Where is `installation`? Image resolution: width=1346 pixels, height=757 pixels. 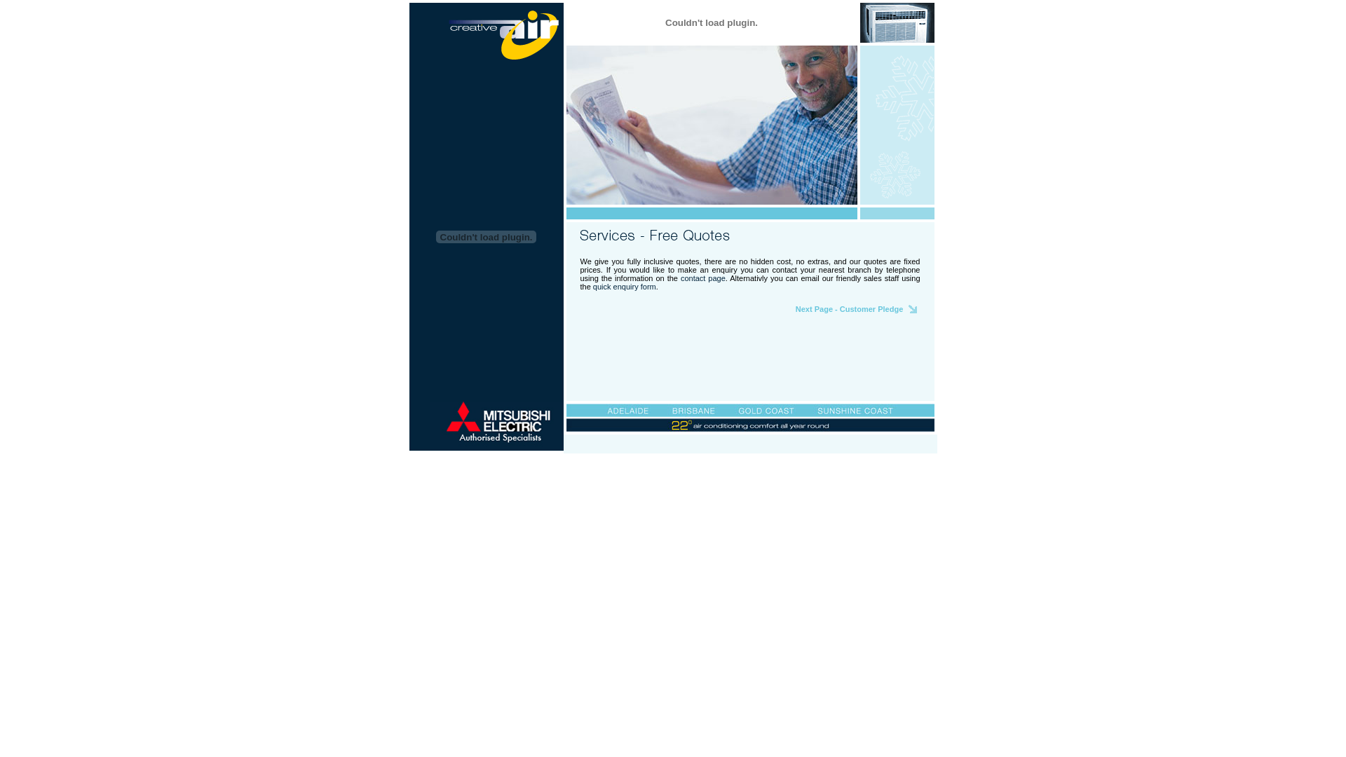
installation is located at coordinates (543, 461).